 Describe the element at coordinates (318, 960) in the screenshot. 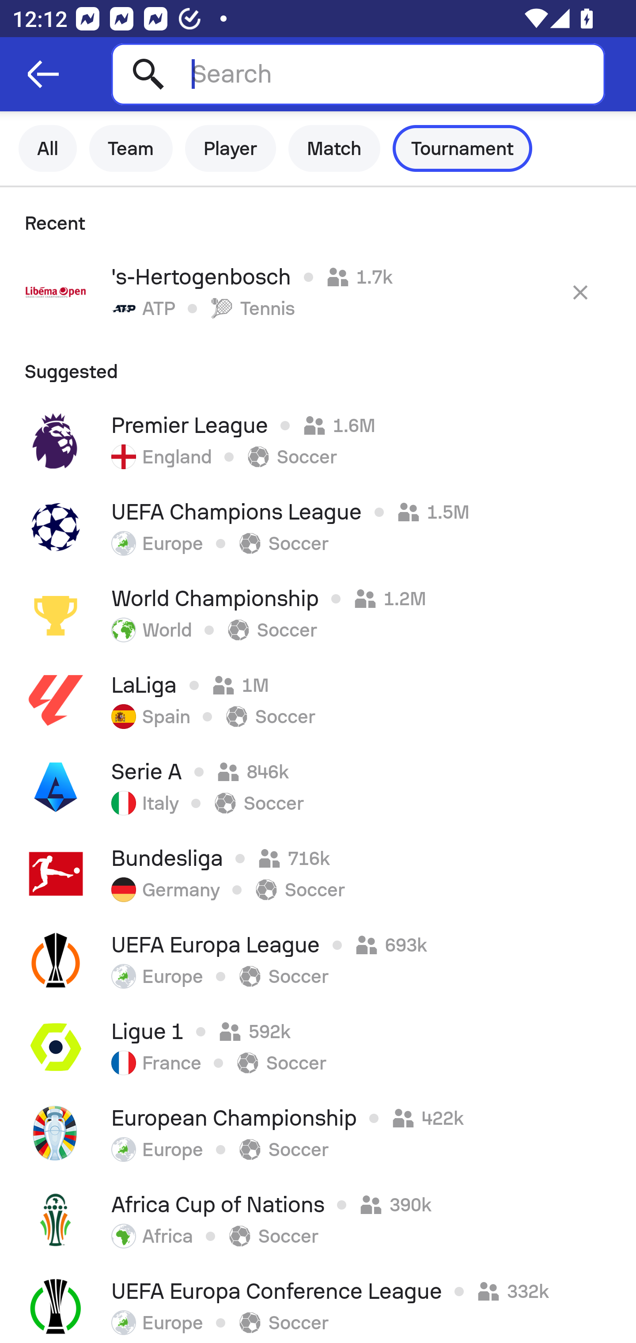

I see `UEFA Europa League 693k Europe Soccer` at that location.